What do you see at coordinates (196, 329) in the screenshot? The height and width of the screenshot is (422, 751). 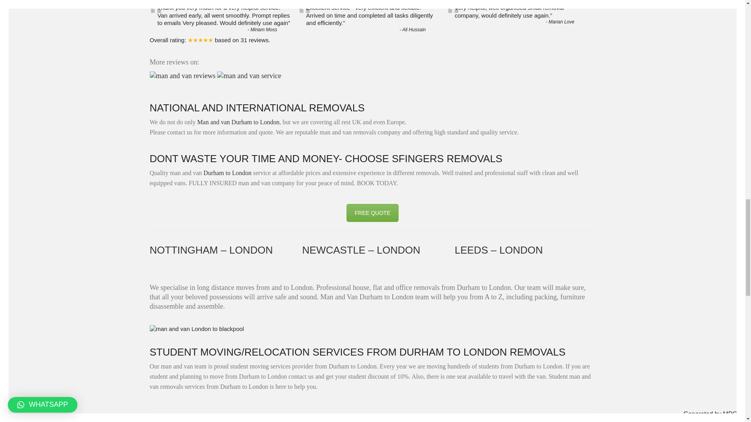 I see `man and van London to blackpool` at bounding box center [196, 329].